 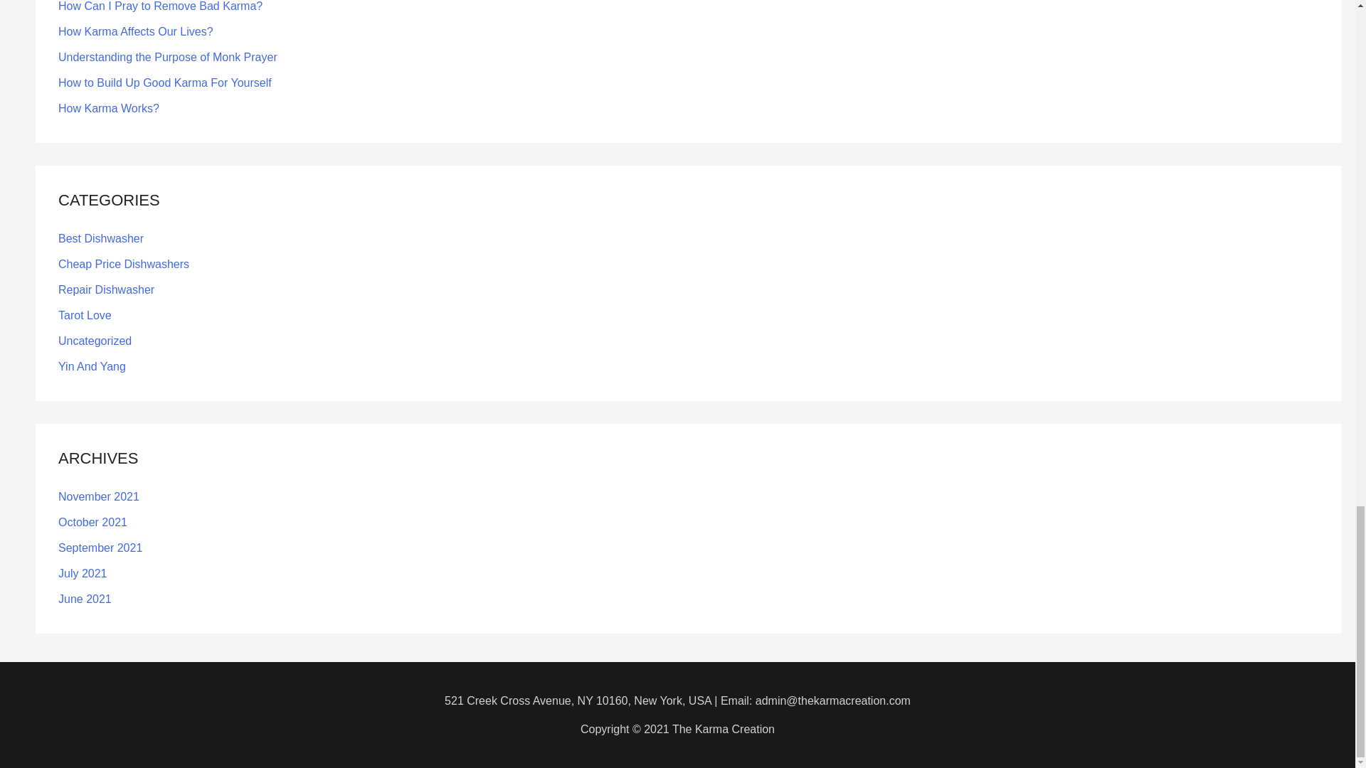 What do you see at coordinates (160, 6) in the screenshot?
I see `How Can I Pray to Remove Bad Karma?` at bounding box center [160, 6].